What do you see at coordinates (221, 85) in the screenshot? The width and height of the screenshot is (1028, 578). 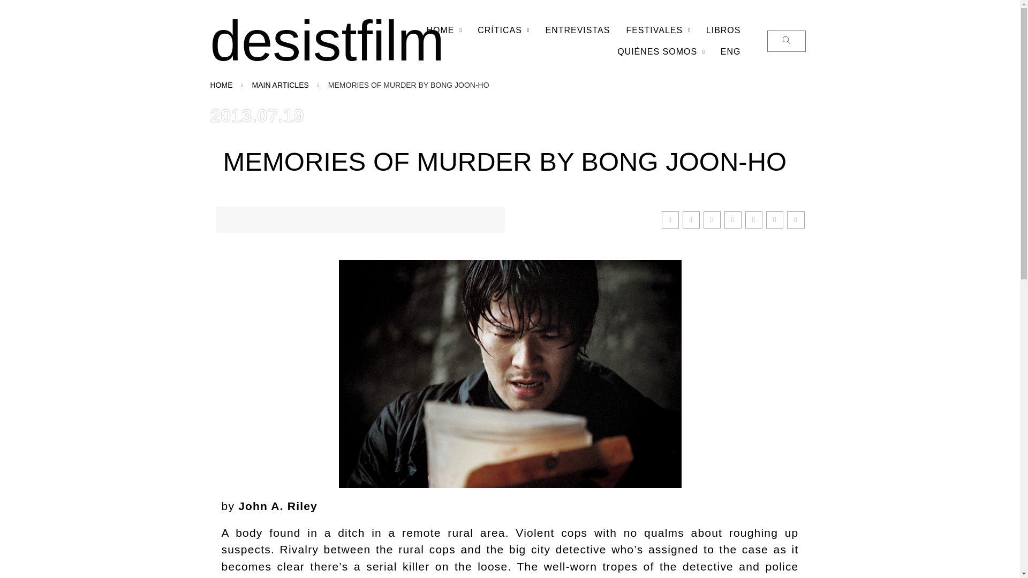 I see `Home` at bounding box center [221, 85].